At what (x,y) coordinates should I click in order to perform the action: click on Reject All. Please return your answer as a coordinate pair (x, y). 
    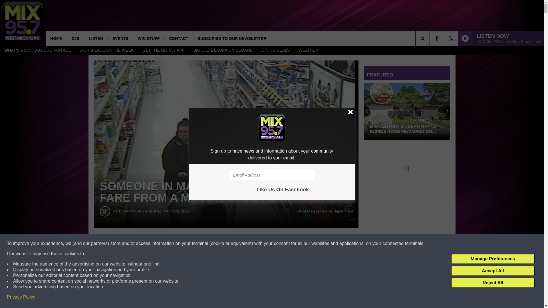
    Looking at the image, I should click on (493, 283).